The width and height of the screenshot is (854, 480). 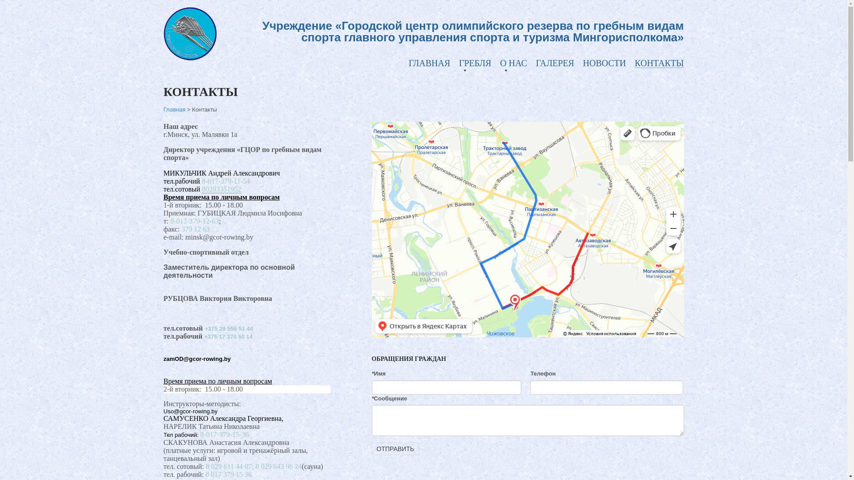 What do you see at coordinates (229, 475) in the screenshot?
I see `8 017 379 15 36` at bounding box center [229, 475].